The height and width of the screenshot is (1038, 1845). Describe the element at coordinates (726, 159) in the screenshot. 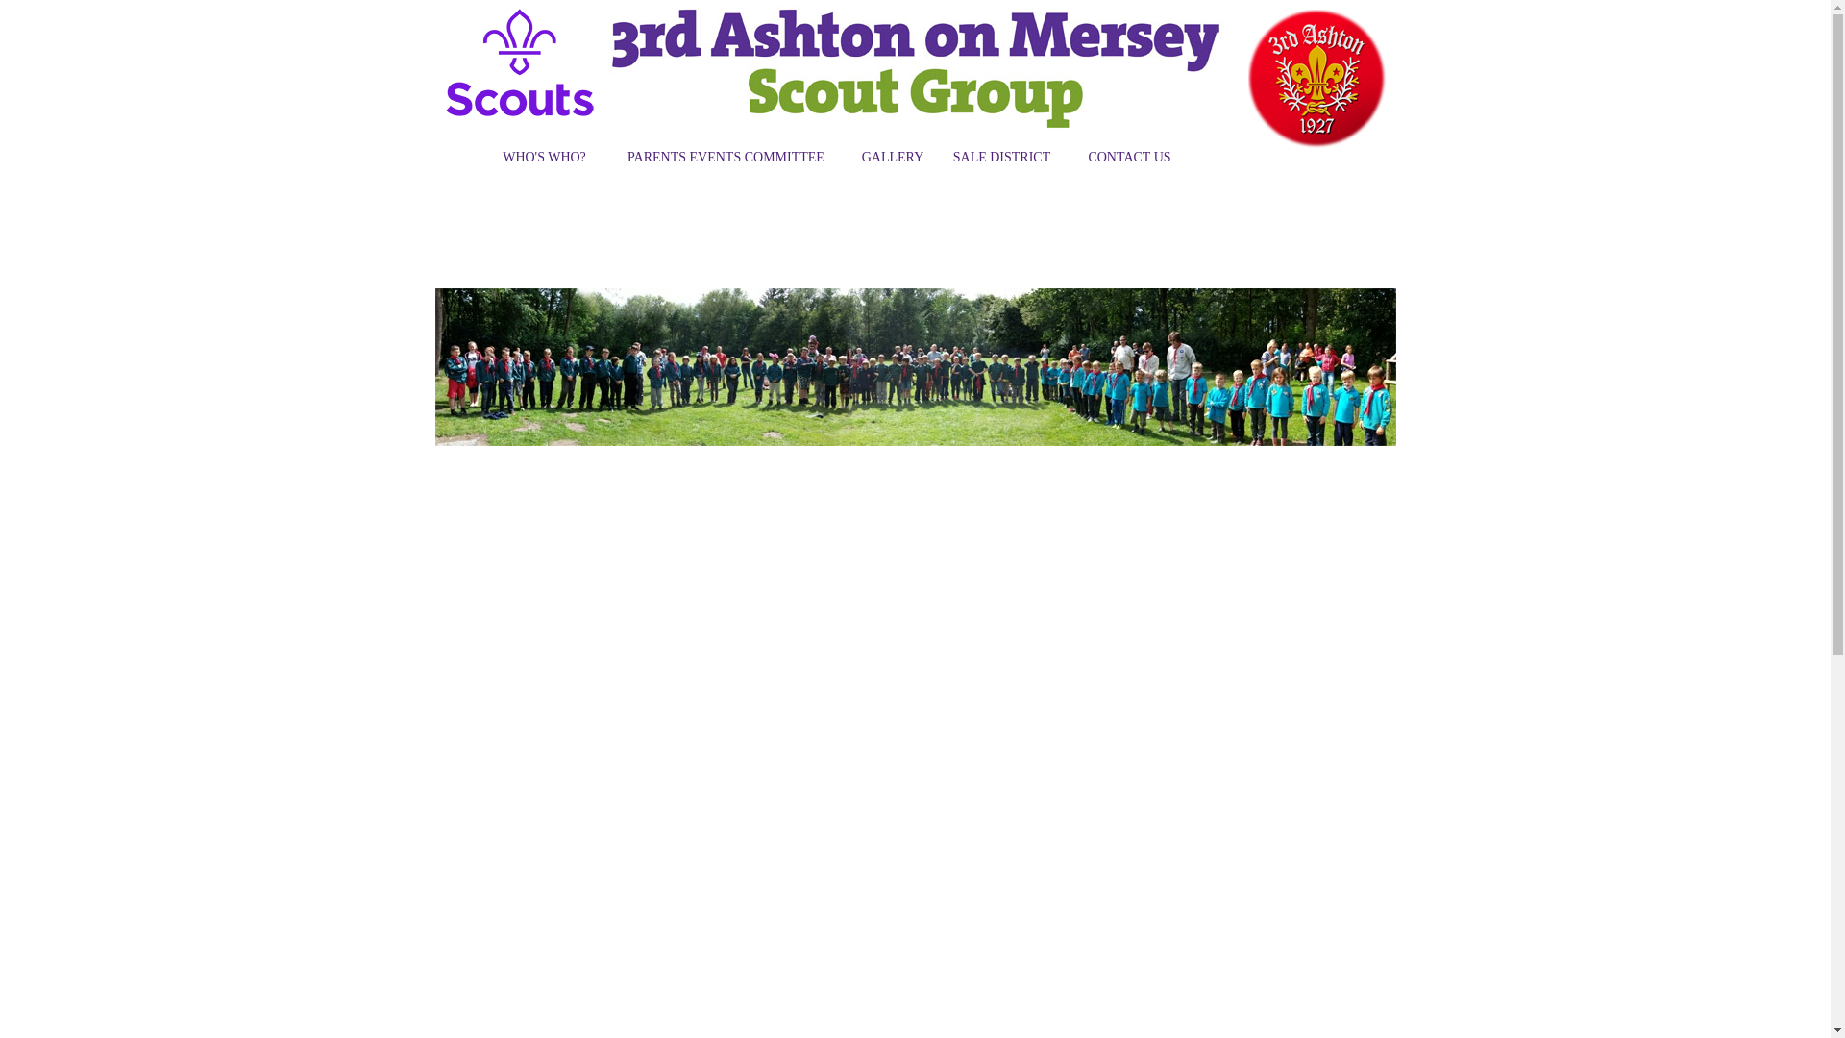

I see `PARENTS EVENTS COMMITTEE` at that location.